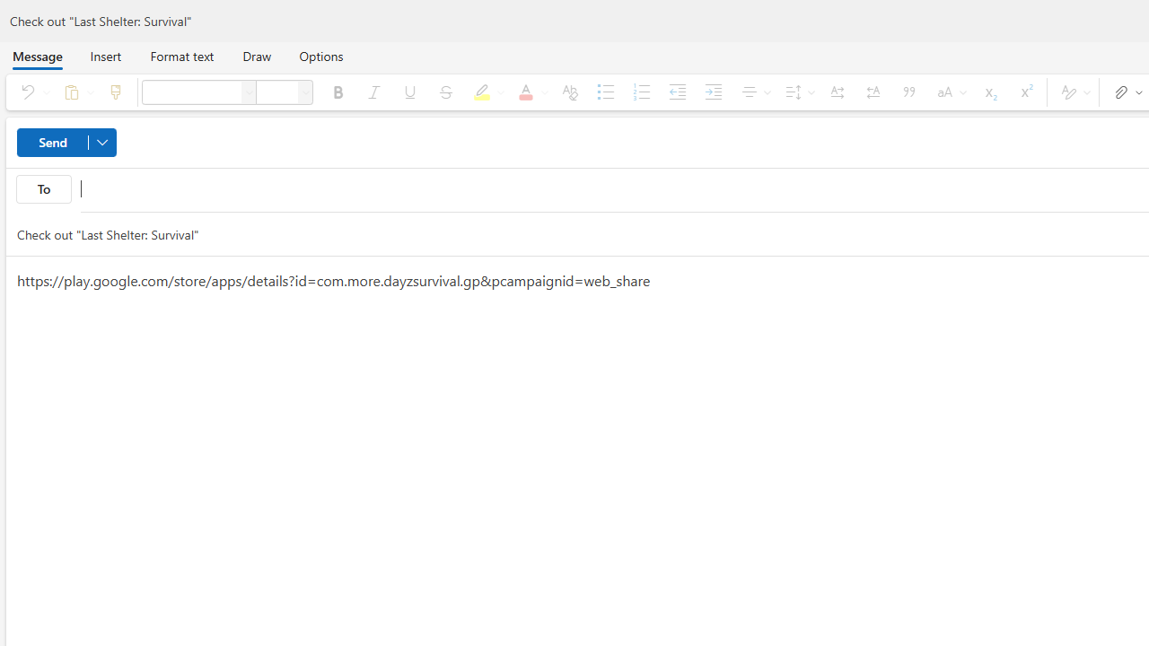  Describe the element at coordinates (409, 92) in the screenshot. I see `Underline` at that location.